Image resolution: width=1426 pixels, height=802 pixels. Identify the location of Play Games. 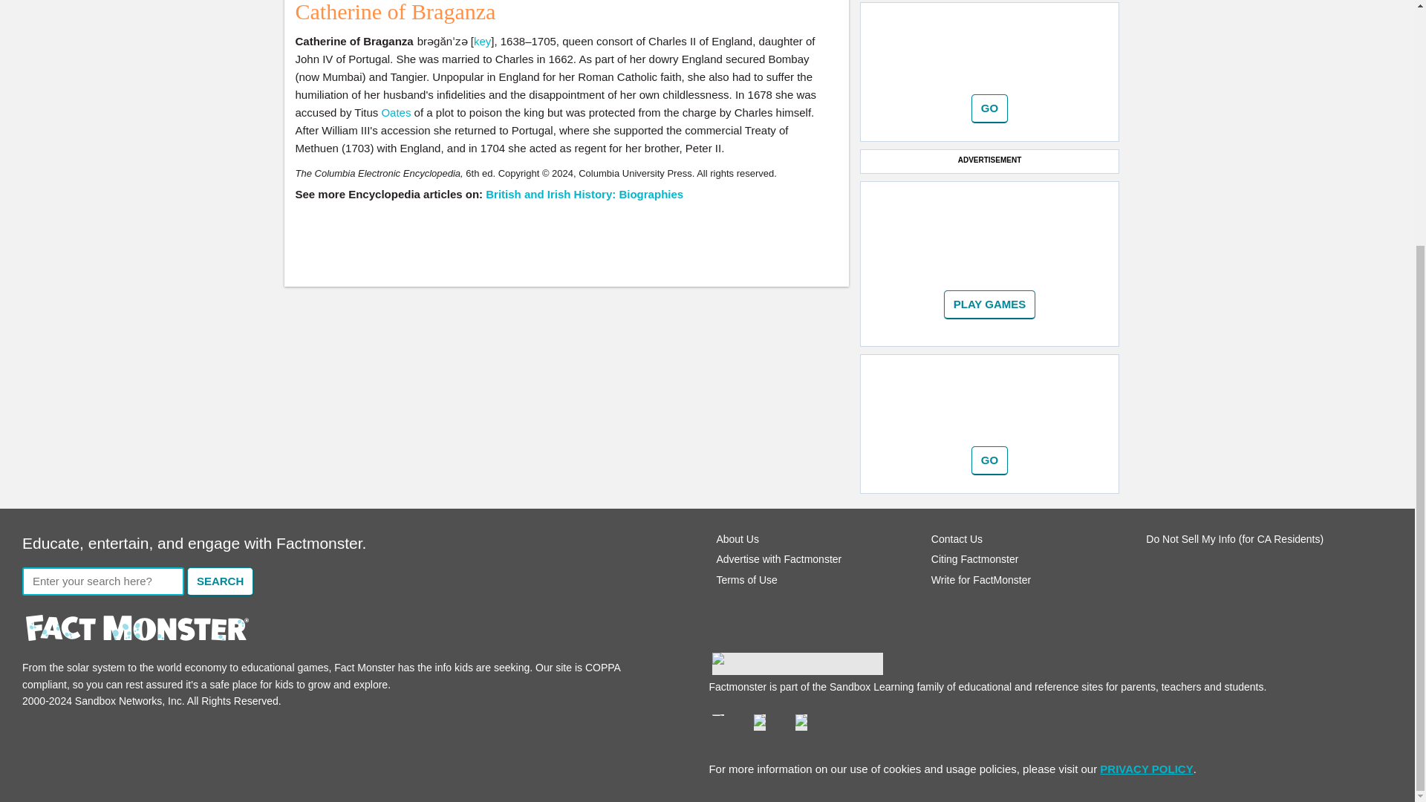
(990, 304).